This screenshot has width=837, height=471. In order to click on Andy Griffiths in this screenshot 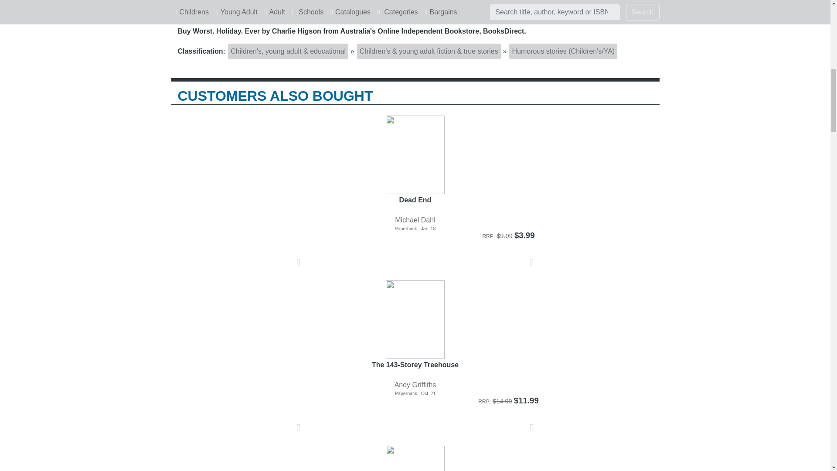, I will do `click(415, 385)`.